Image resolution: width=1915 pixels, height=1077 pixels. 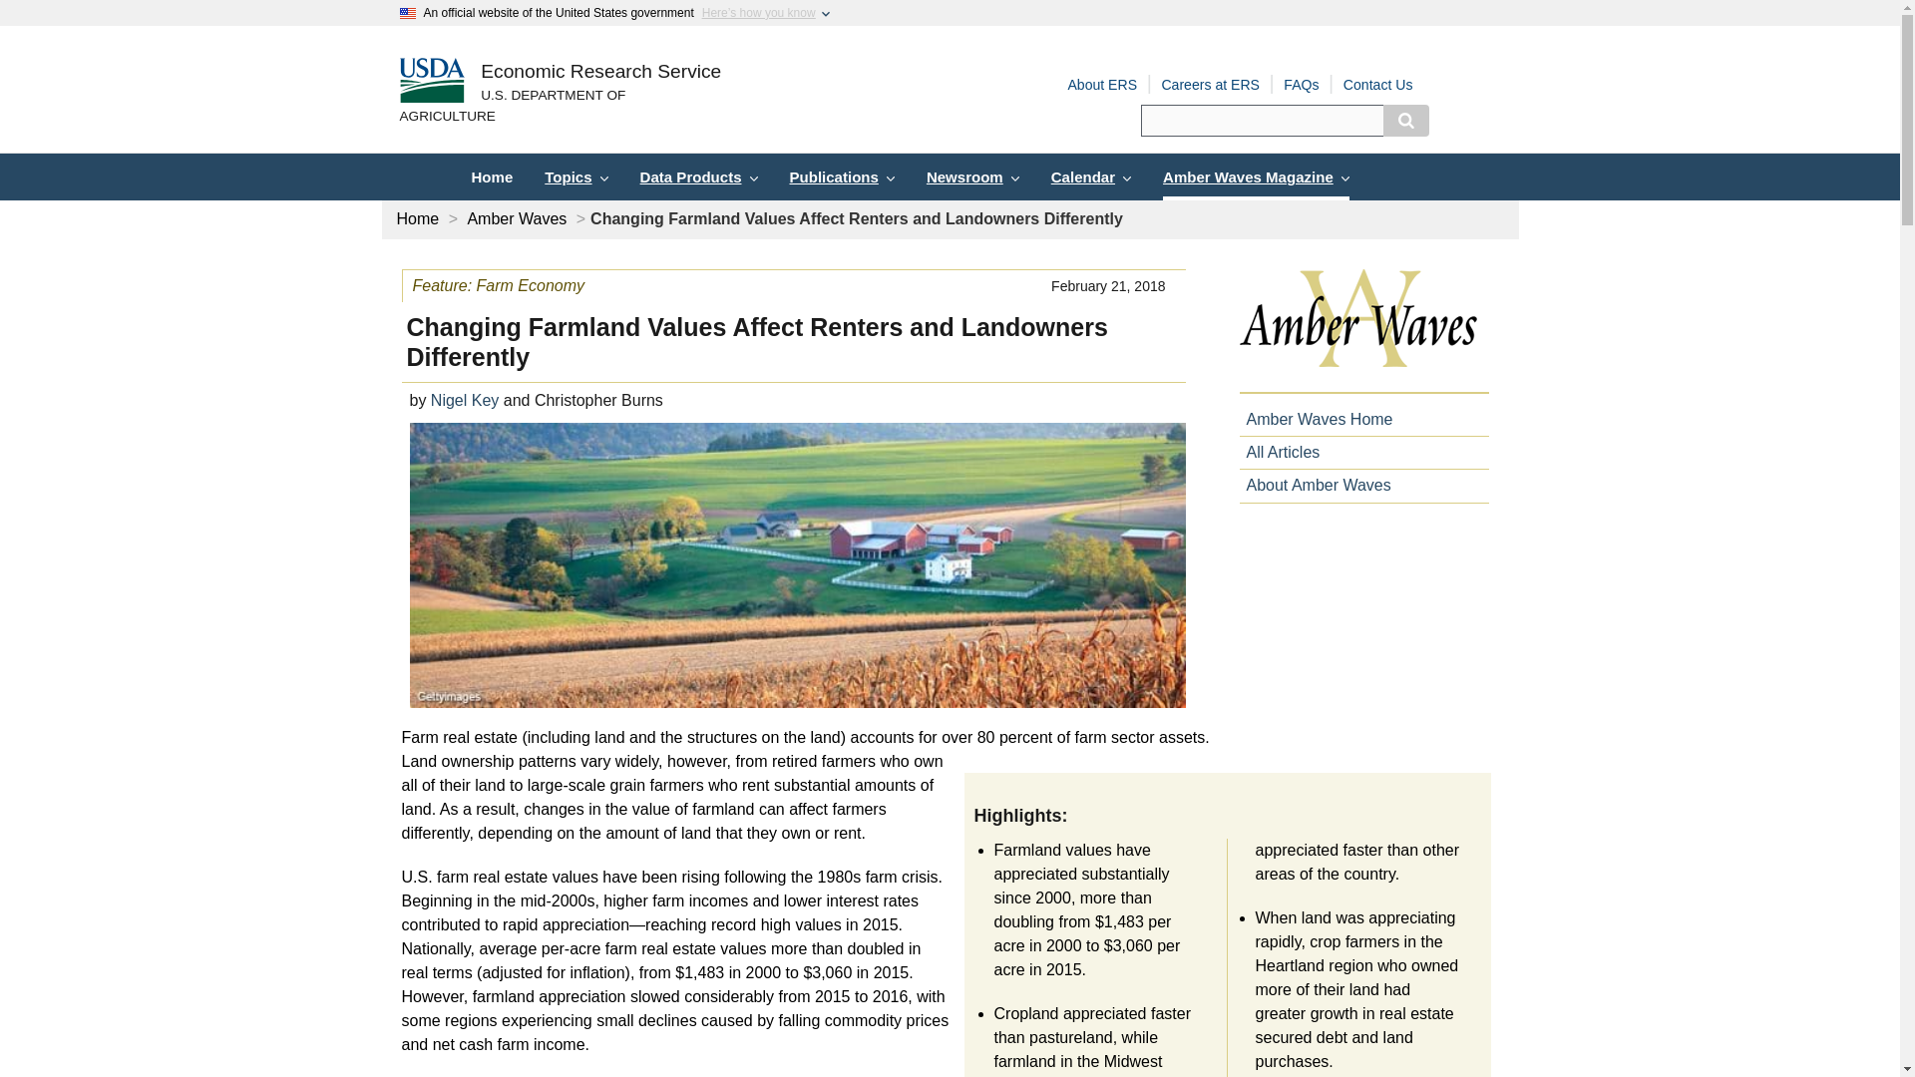 I want to click on Topics, so click(x=575, y=177).